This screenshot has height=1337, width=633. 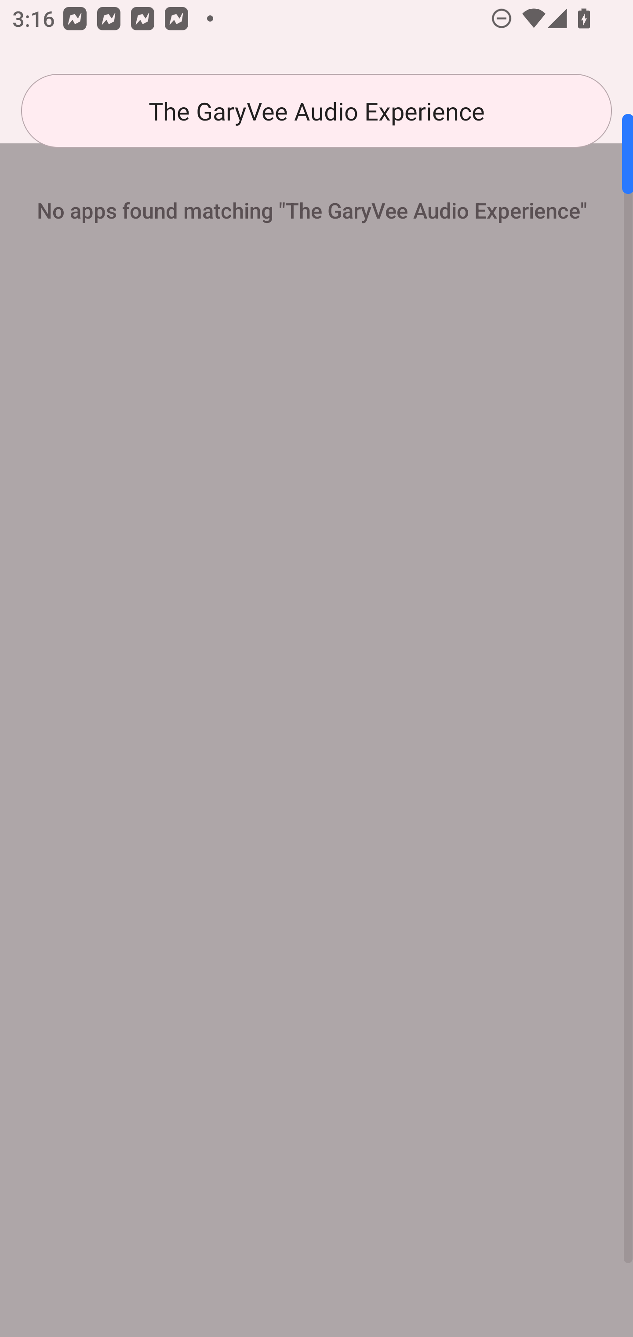 I want to click on The GaryVee Audio Experience, so click(x=316, y=111).